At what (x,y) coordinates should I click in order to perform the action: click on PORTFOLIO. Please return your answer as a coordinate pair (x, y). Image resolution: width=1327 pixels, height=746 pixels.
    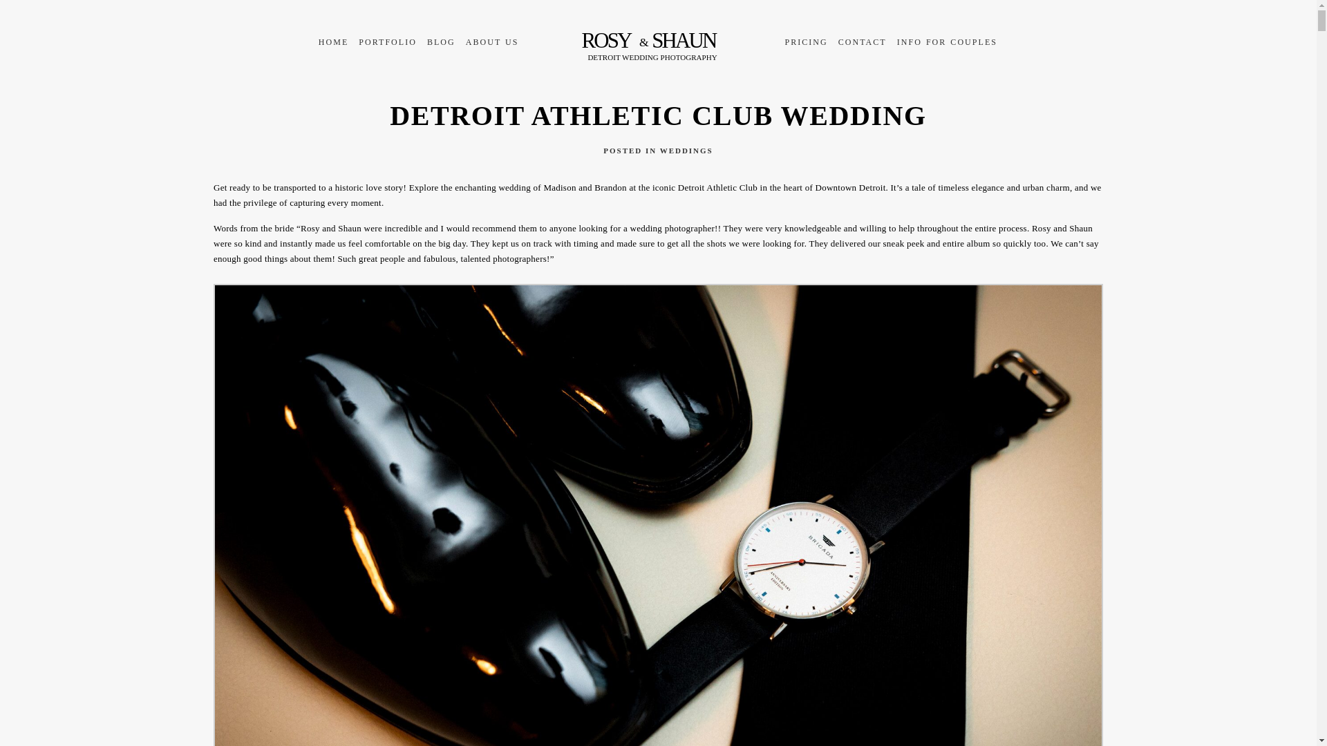
    Looking at the image, I should click on (387, 42).